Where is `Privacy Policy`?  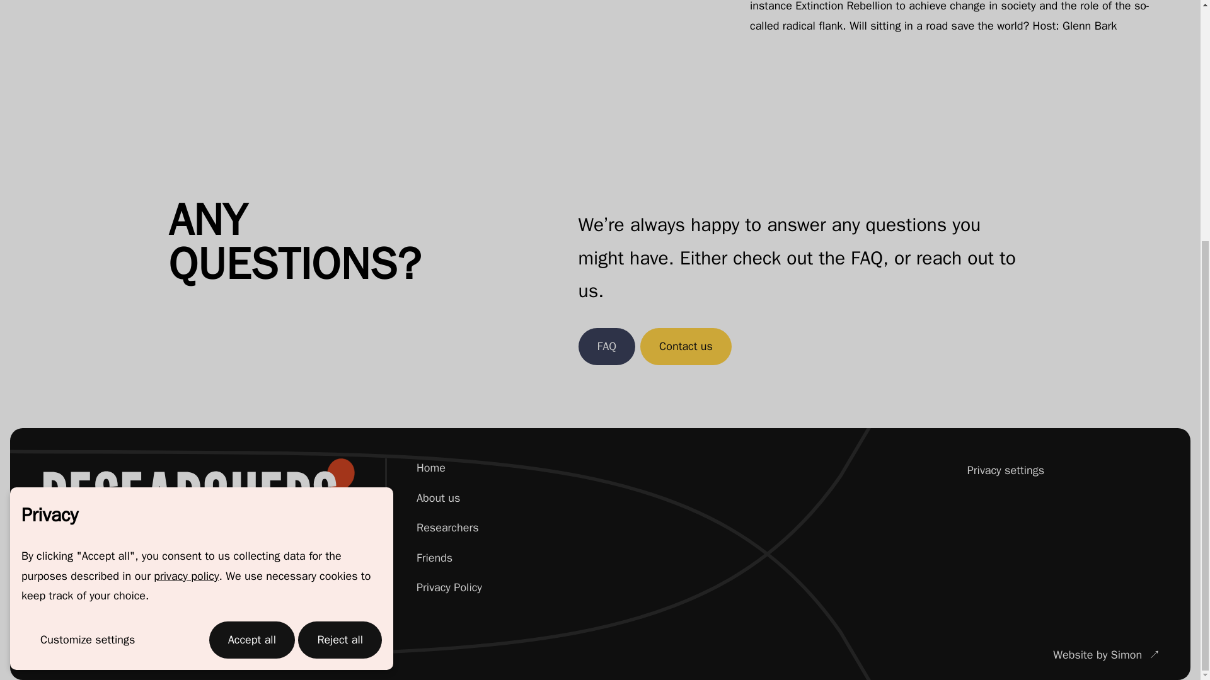
Privacy Policy is located at coordinates (449, 587).